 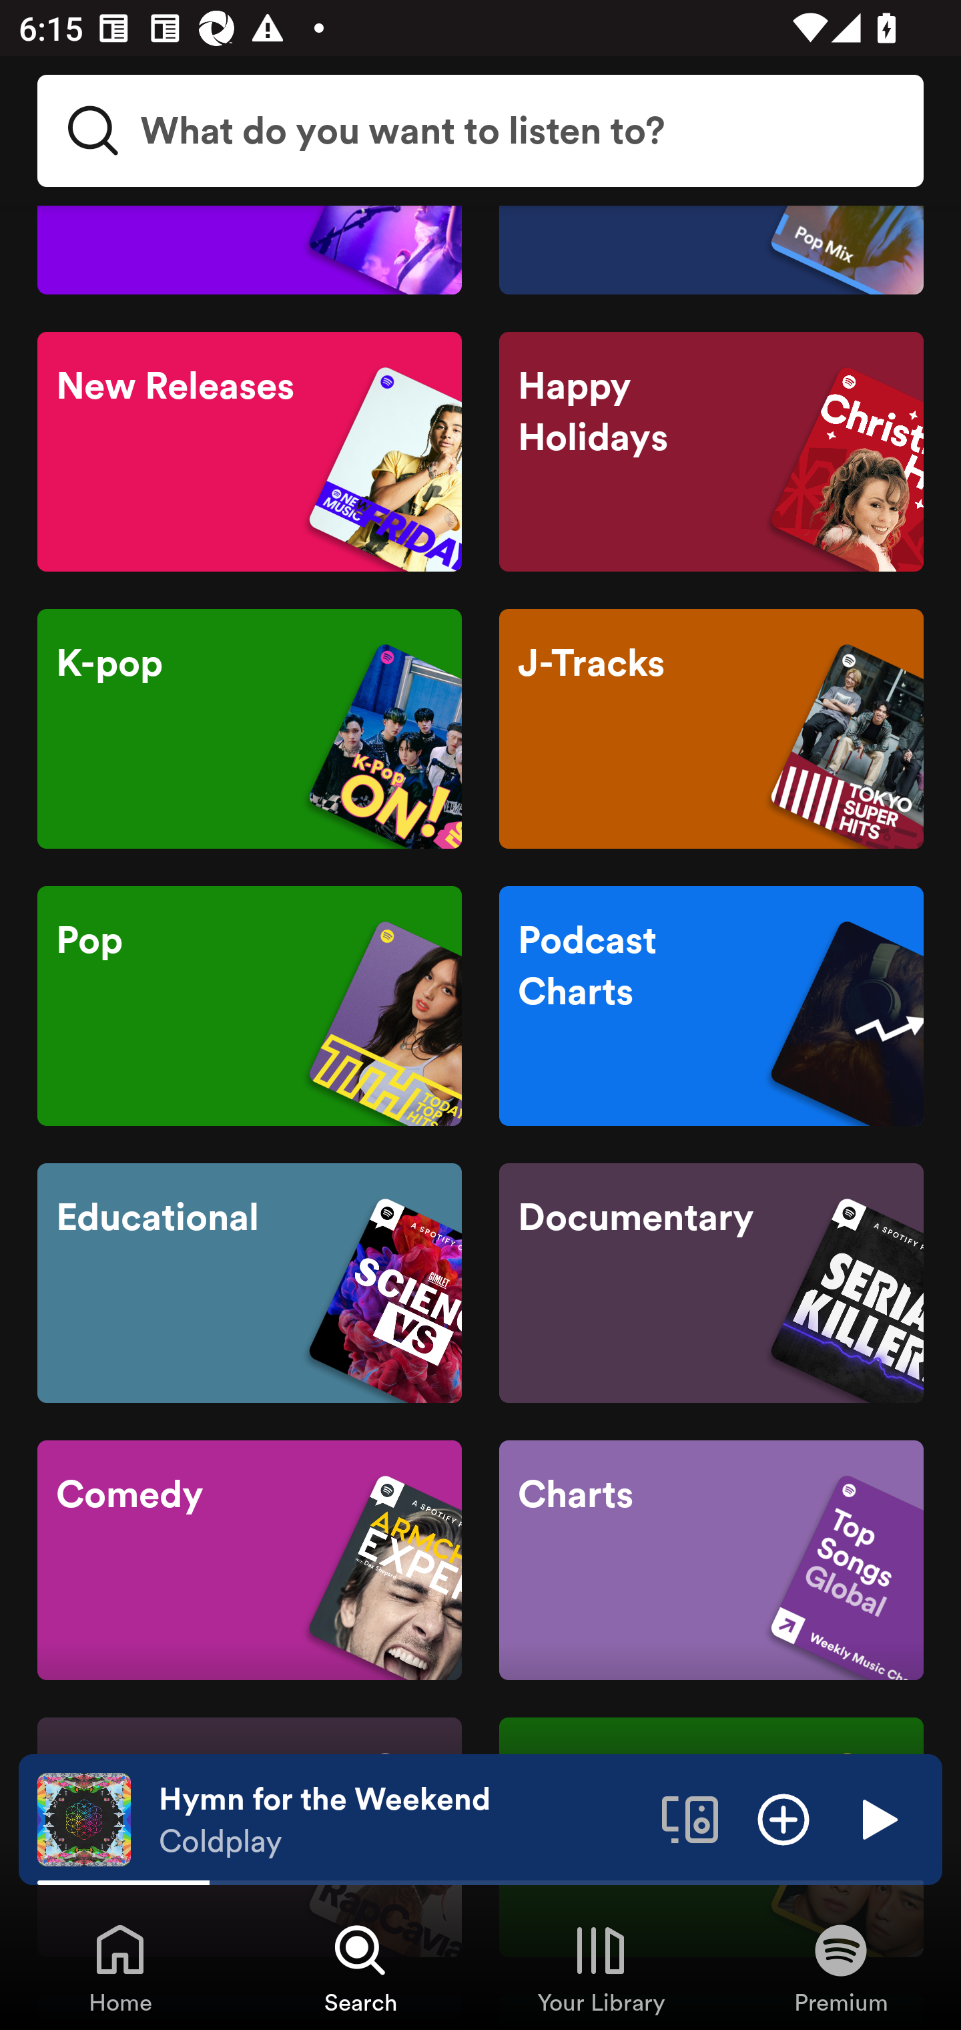 What do you see at coordinates (783, 1818) in the screenshot?
I see `Add item` at bounding box center [783, 1818].